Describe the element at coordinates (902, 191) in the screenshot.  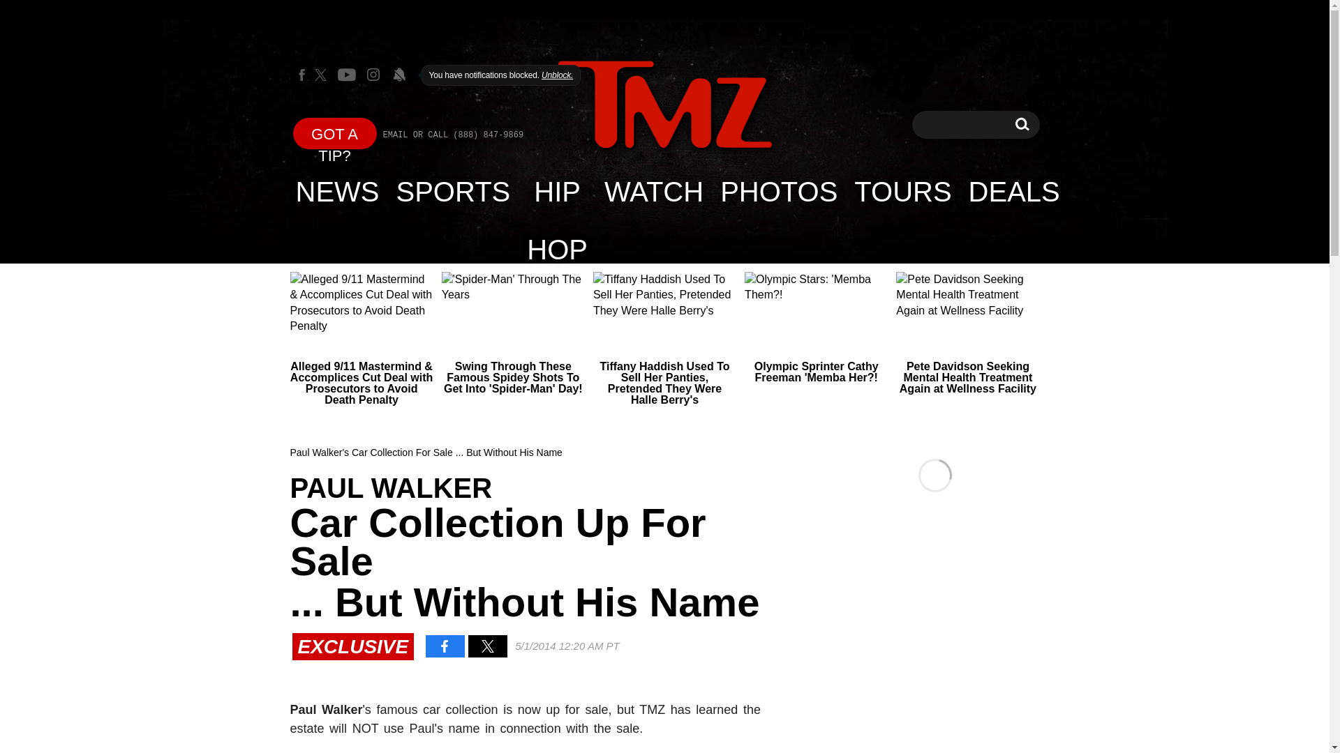
I see `TOURS` at that location.